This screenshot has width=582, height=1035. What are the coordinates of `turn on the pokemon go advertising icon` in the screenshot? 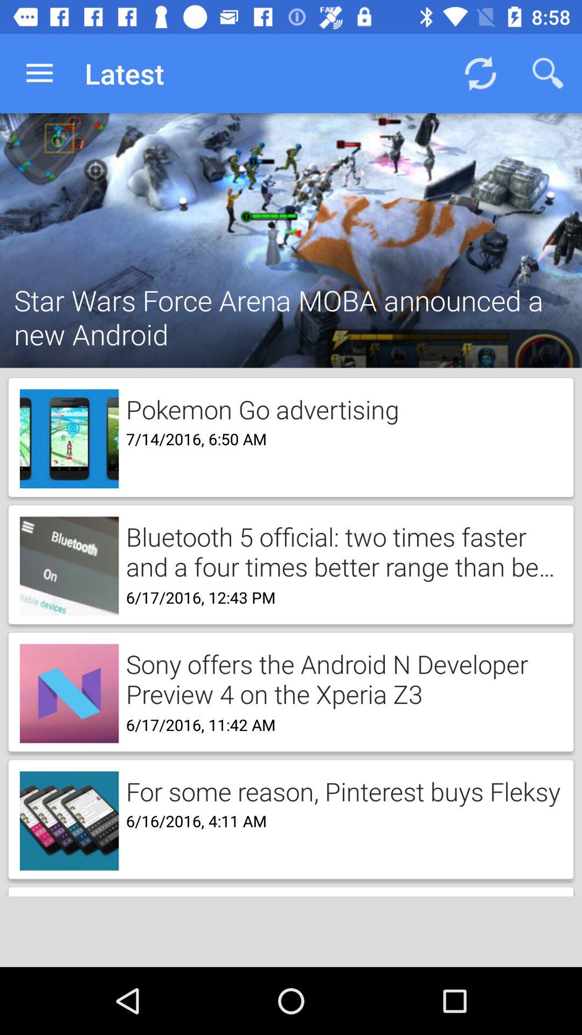 It's located at (259, 408).